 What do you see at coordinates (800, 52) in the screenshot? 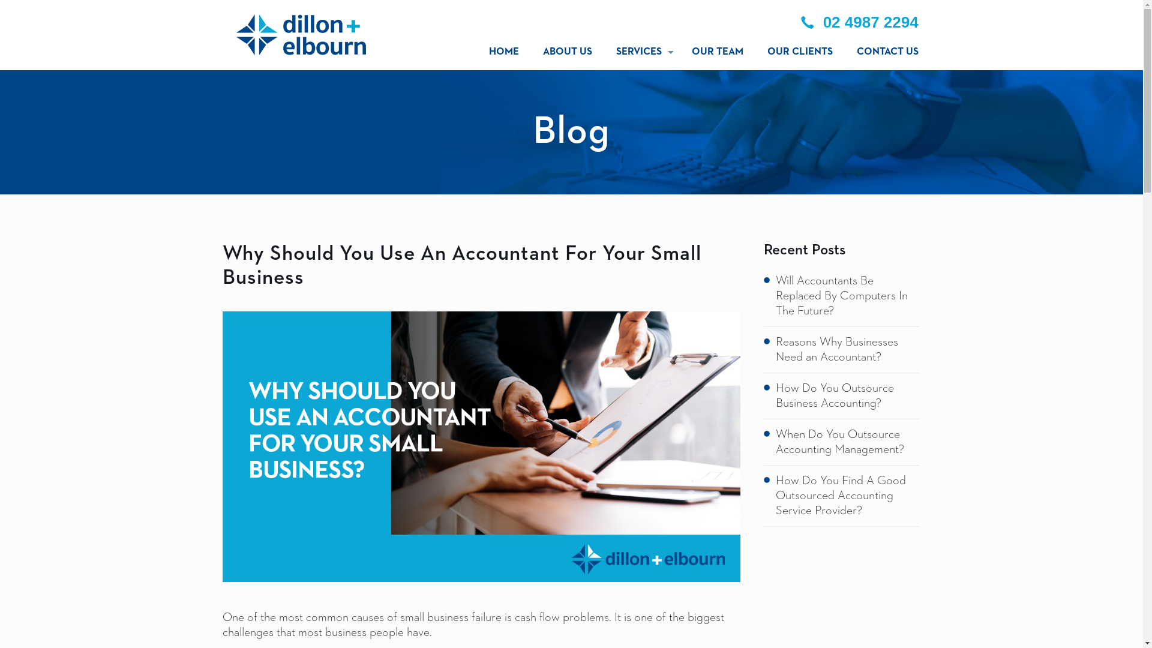
I see `OUR CLIENTS` at bounding box center [800, 52].